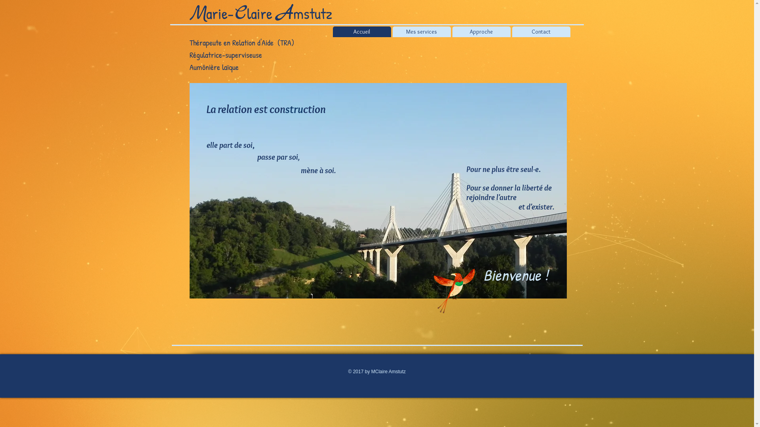  What do you see at coordinates (362, 32) in the screenshot?
I see `Accueil` at bounding box center [362, 32].